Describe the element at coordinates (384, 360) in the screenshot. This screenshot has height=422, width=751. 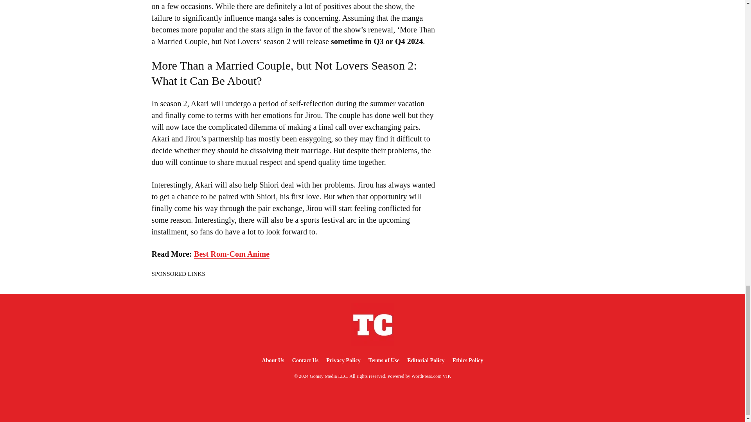
I see `Terms of Use` at that location.